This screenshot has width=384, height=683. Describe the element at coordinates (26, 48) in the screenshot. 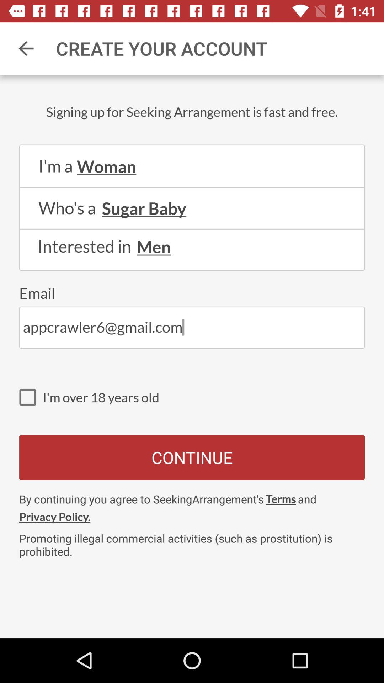

I see `tap the item above signing up for` at that location.